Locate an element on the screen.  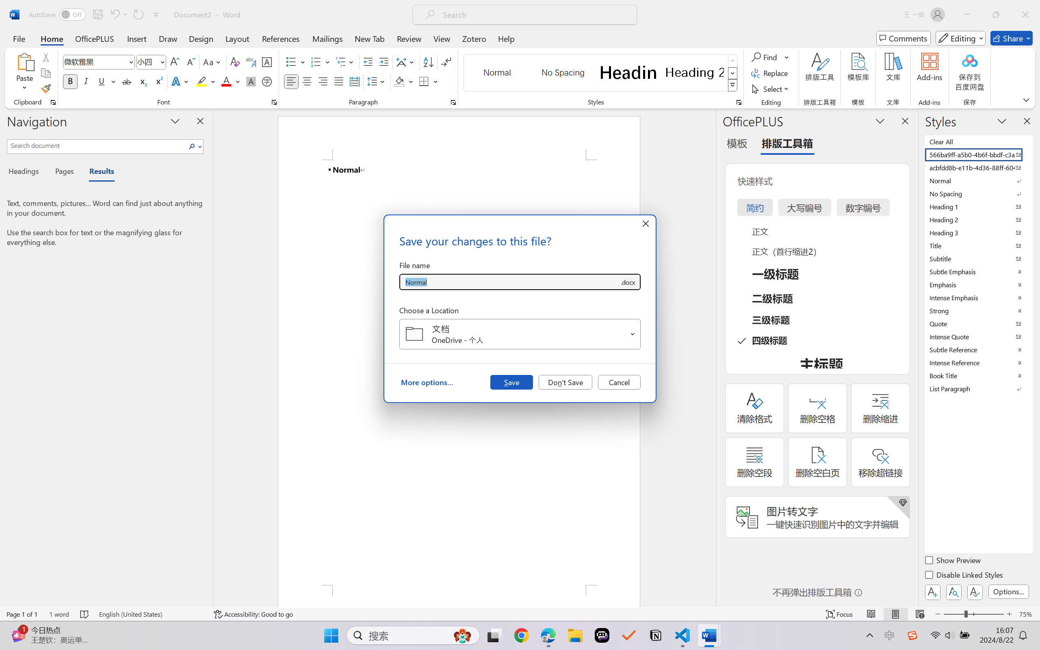
Decrease Indent is located at coordinates (368, 62).